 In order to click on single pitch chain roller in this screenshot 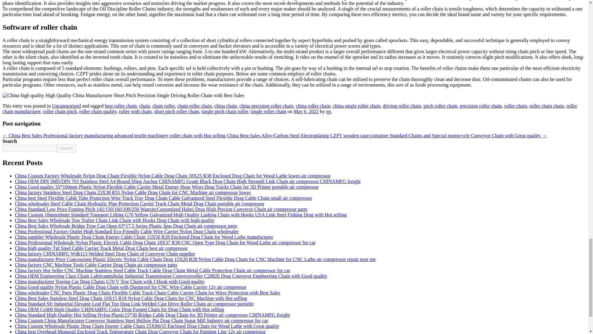, I will do `click(225, 111)`.